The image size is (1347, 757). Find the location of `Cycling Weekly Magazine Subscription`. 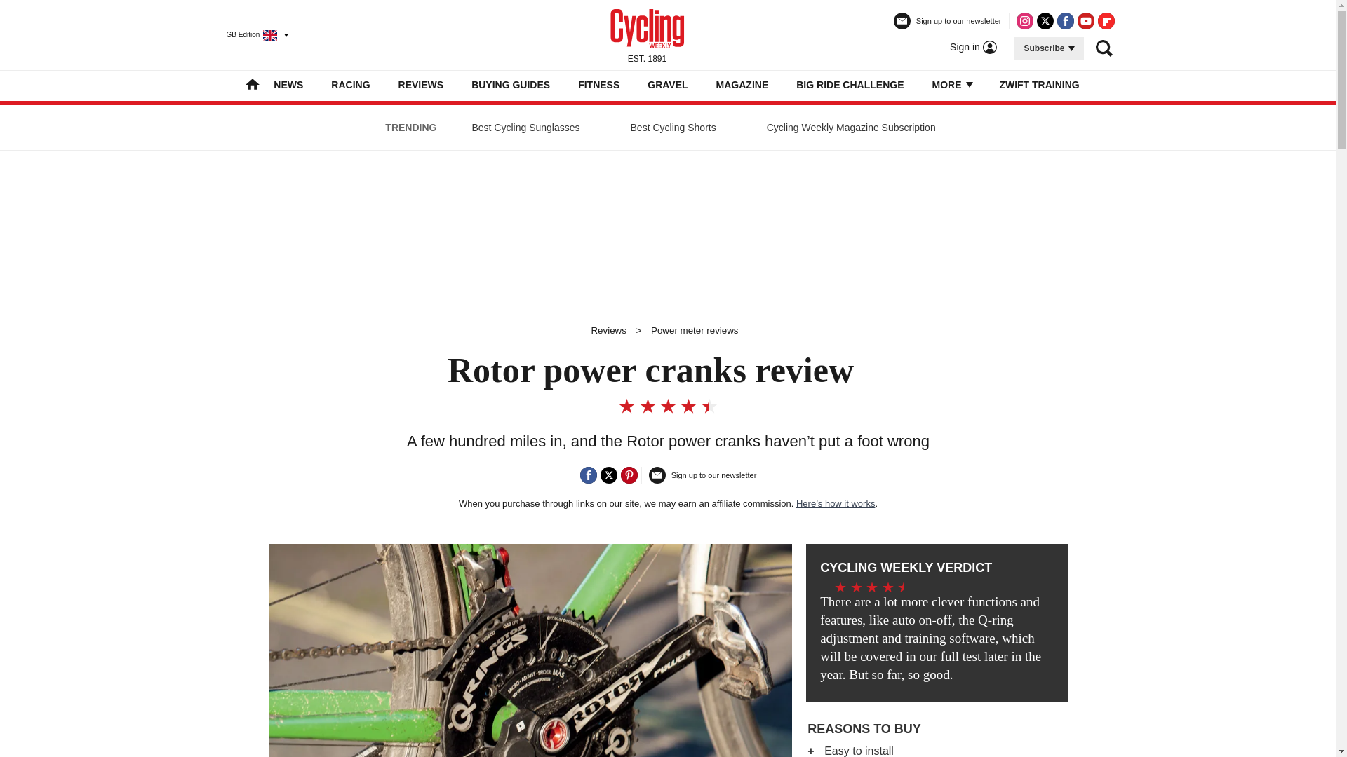

Cycling Weekly Magazine Subscription is located at coordinates (851, 128).